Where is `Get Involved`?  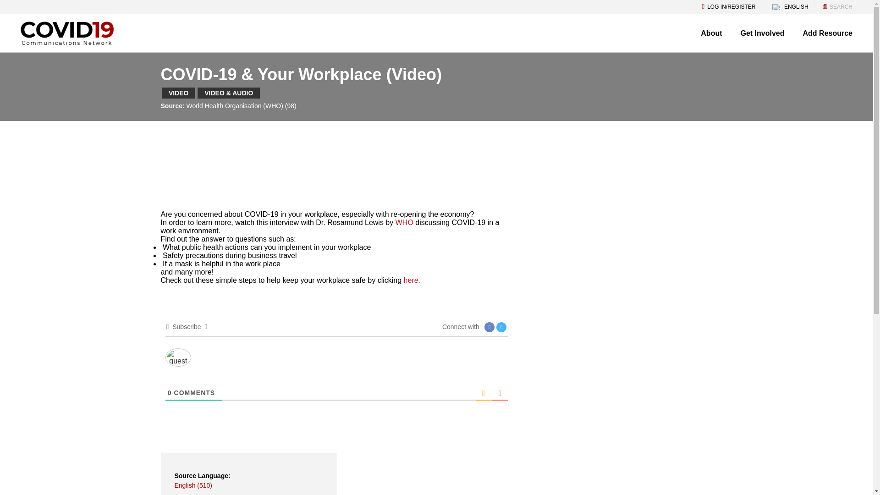 Get Involved is located at coordinates (763, 33).